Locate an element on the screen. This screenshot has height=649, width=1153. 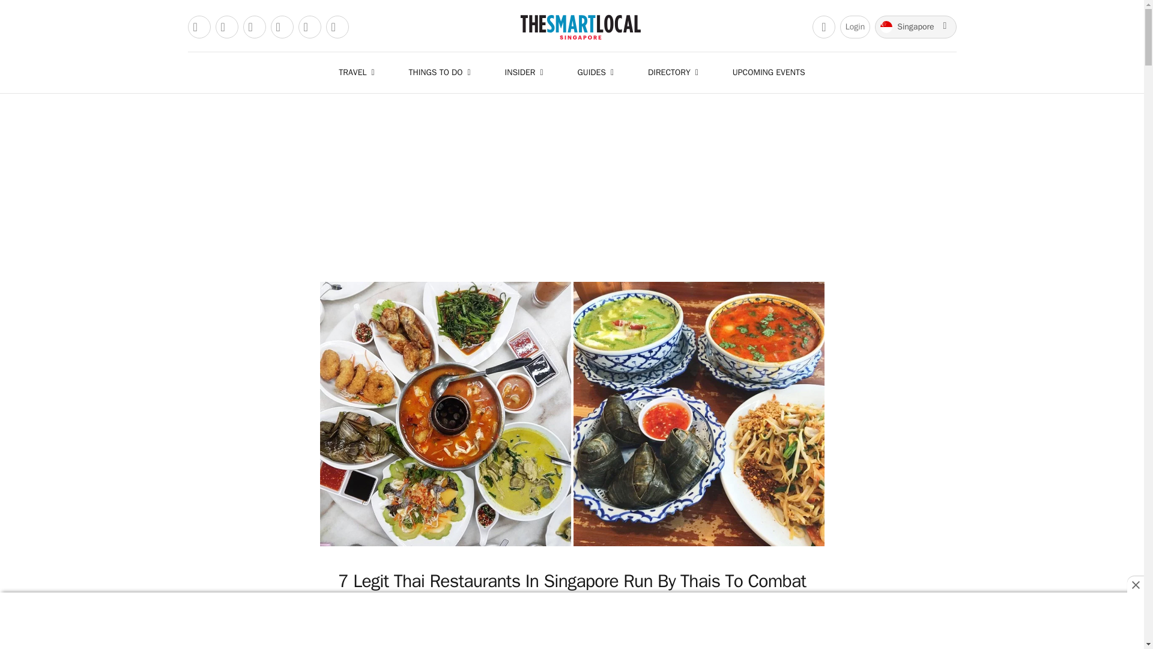
Login is located at coordinates (855, 26).